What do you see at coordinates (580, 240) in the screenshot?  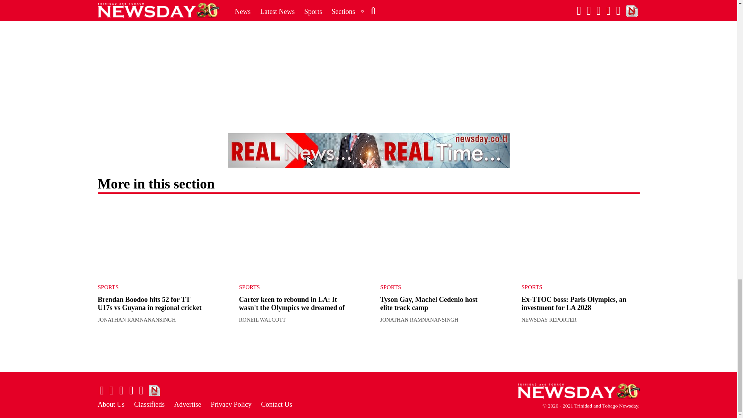 I see `Ex-TTOC boss: Paris Olympics, an investment for LA 2028` at bounding box center [580, 240].